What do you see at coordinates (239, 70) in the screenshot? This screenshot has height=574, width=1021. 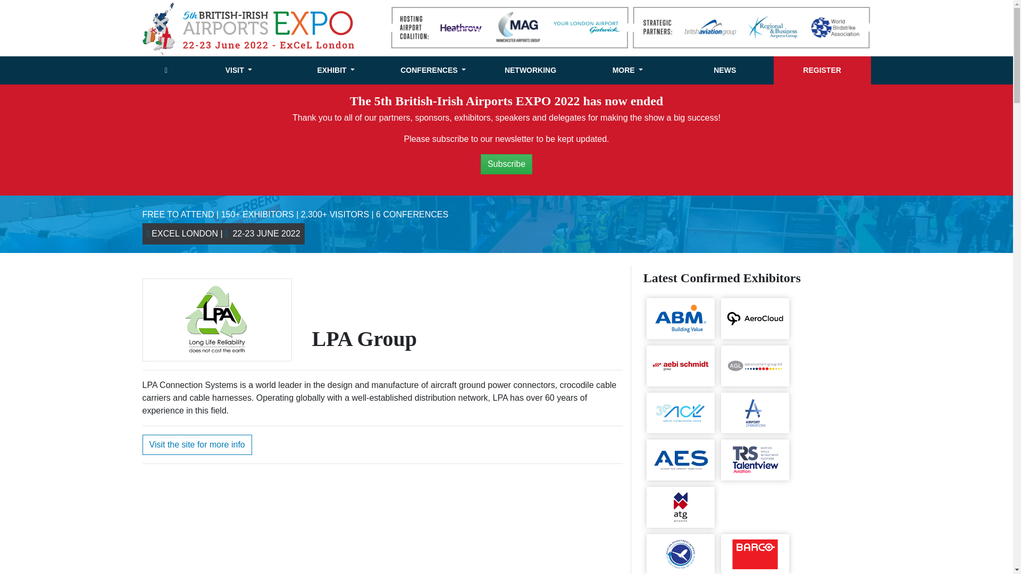 I see `VISIT` at bounding box center [239, 70].